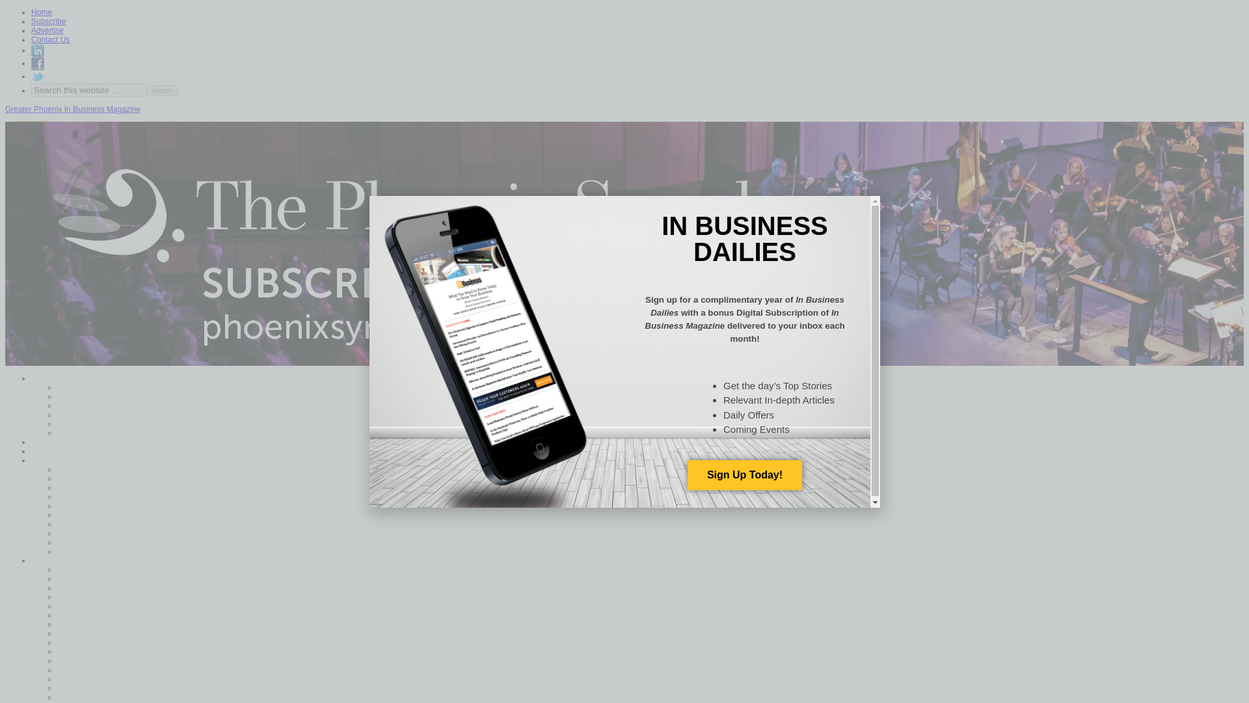 Image resolution: width=1249 pixels, height=703 pixels. Describe the element at coordinates (113, 424) in the screenshot. I see `Daily Emails Sign Up` at that location.